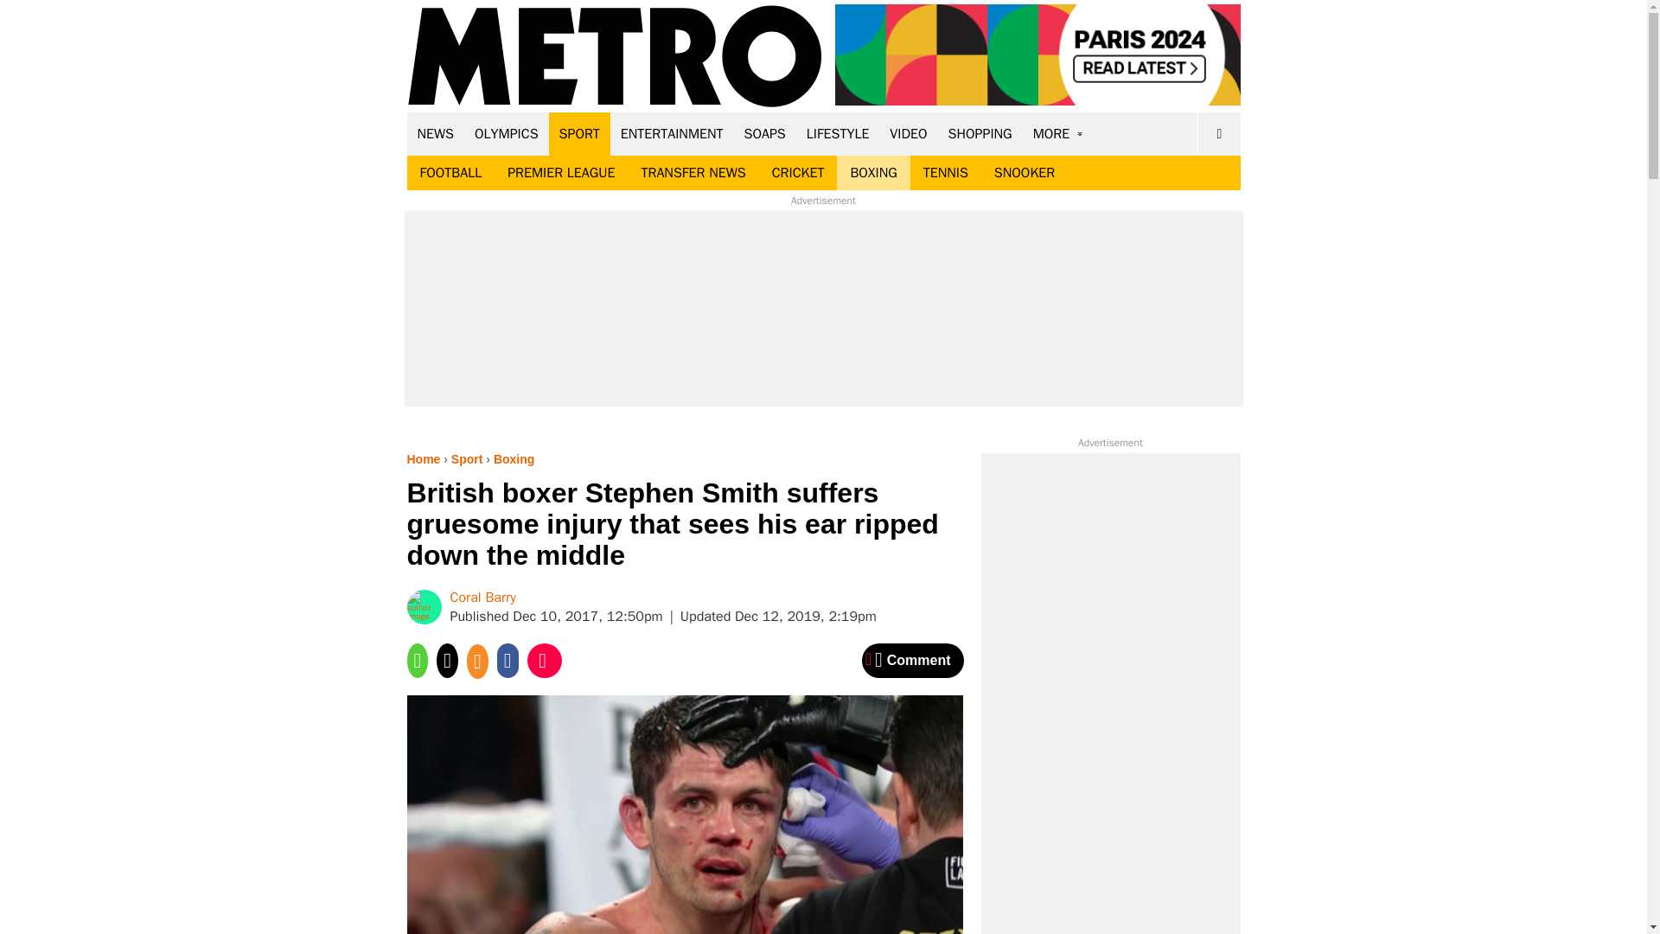  Describe the element at coordinates (838, 133) in the screenshot. I see `LIFESTYLE` at that location.